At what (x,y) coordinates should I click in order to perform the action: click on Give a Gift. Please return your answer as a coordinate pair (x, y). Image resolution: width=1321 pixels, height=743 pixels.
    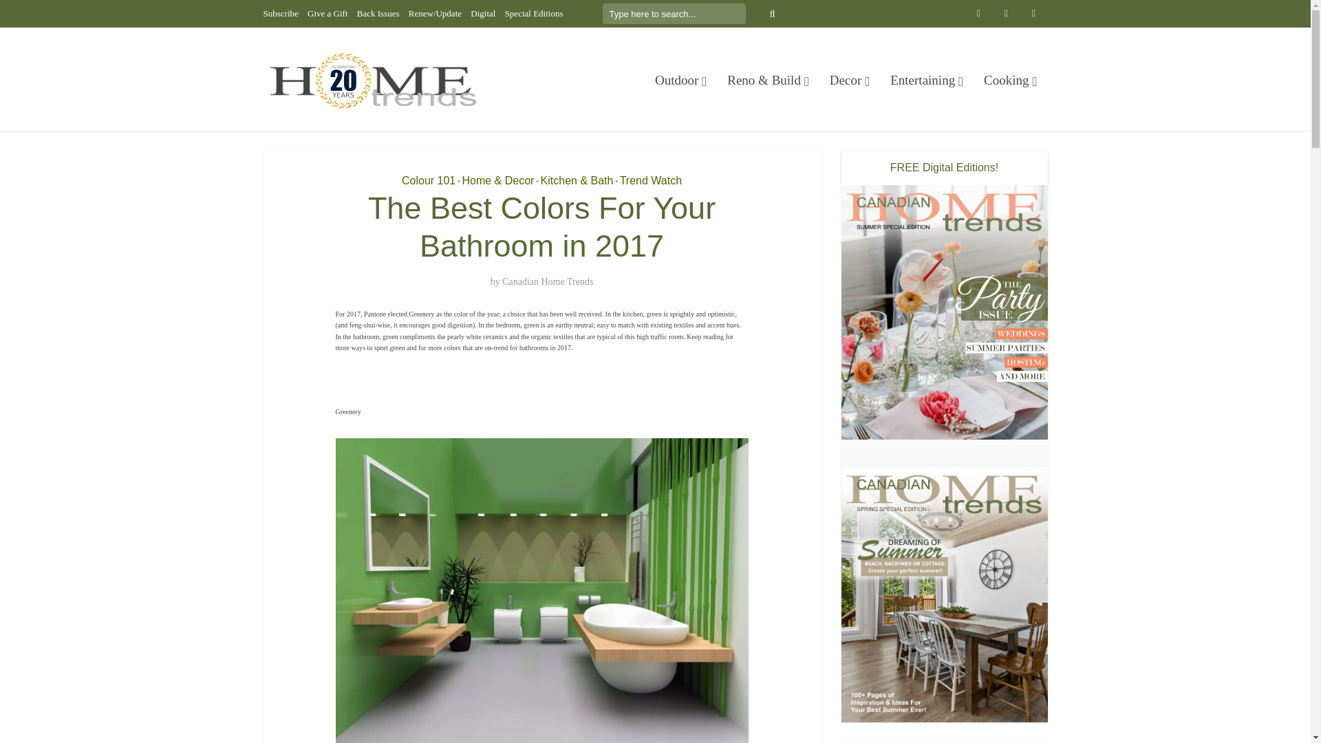
    Looking at the image, I should click on (327, 13).